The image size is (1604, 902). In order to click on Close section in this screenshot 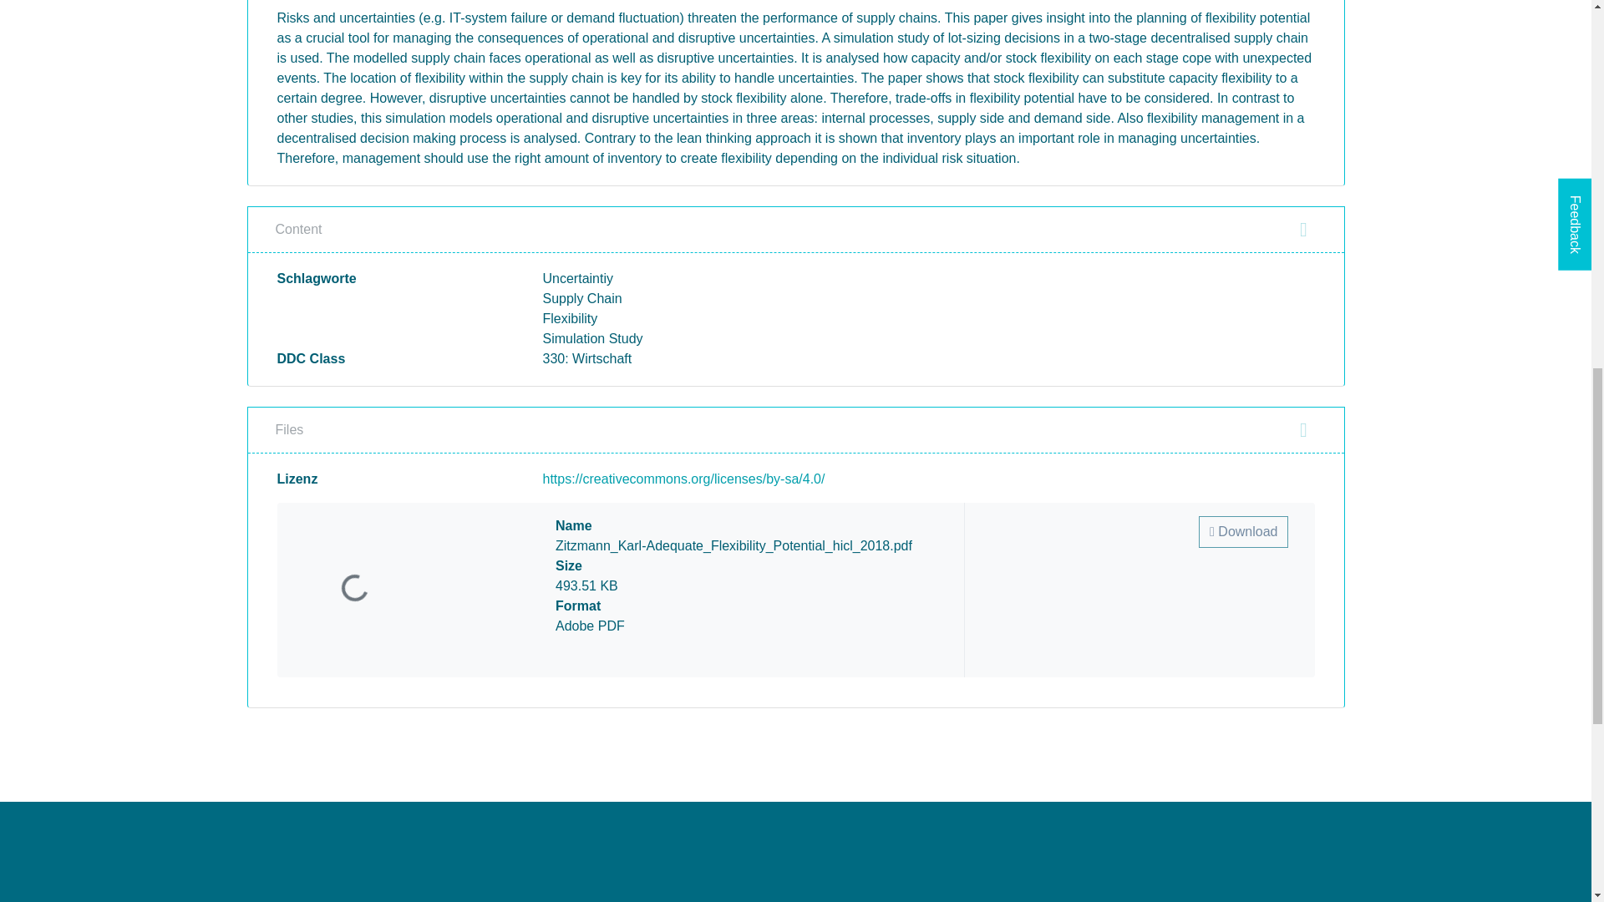, I will do `click(1303, 430)`.